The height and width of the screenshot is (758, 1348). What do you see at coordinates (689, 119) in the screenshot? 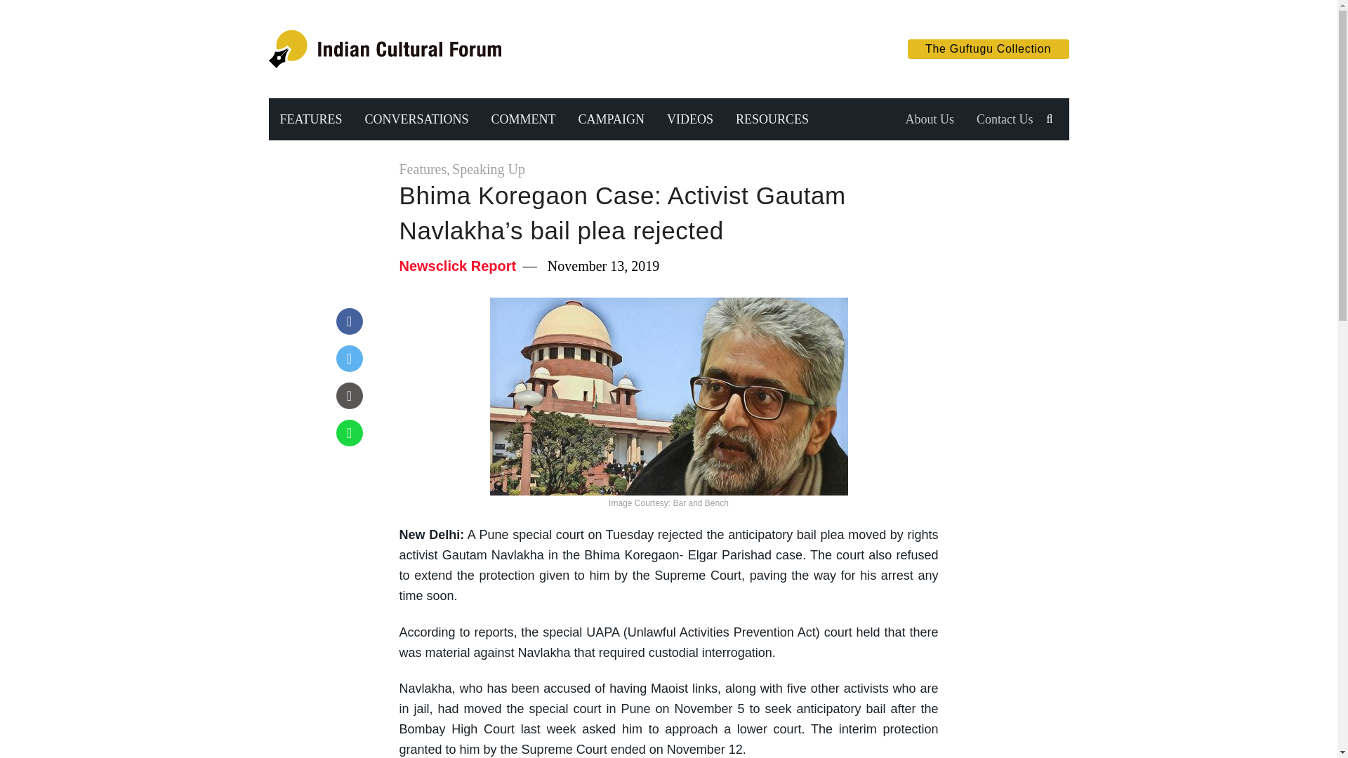
I see `VIDEOS` at bounding box center [689, 119].